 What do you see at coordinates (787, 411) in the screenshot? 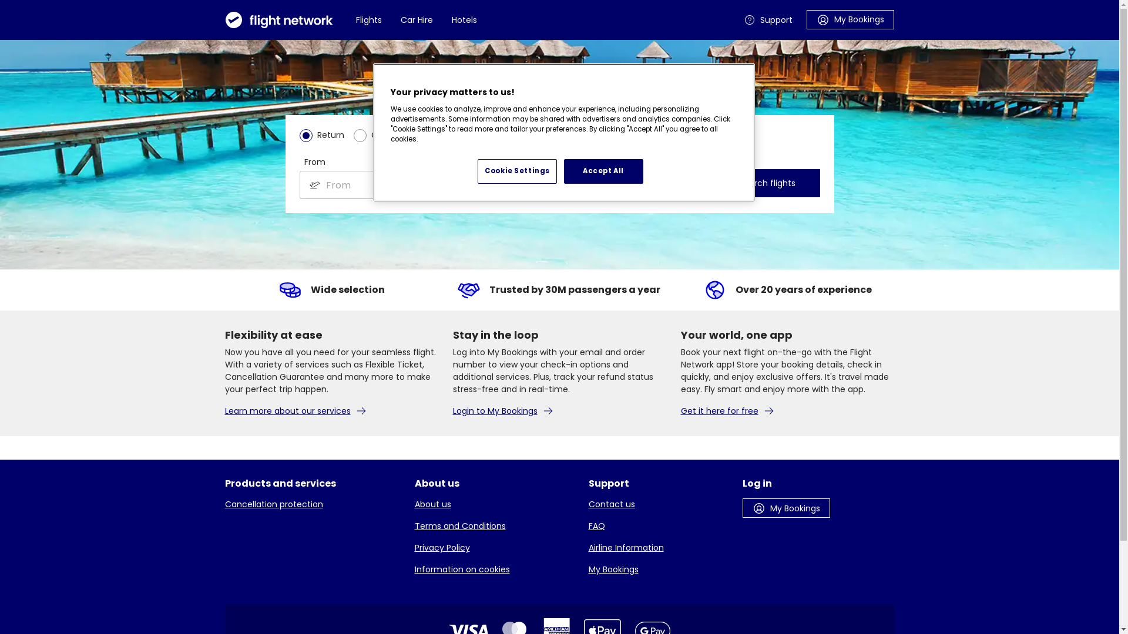
I see `Get it here for free` at bounding box center [787, 411].